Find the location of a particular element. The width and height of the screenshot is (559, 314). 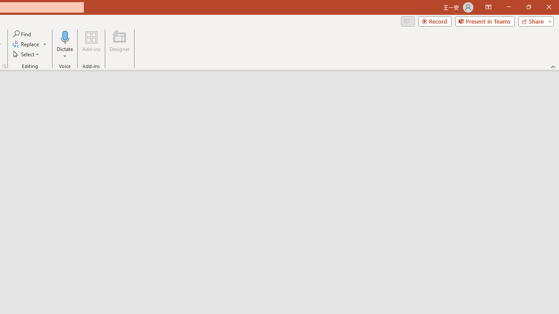

Collapse the Ribbon is located at coordinates (553, 66).